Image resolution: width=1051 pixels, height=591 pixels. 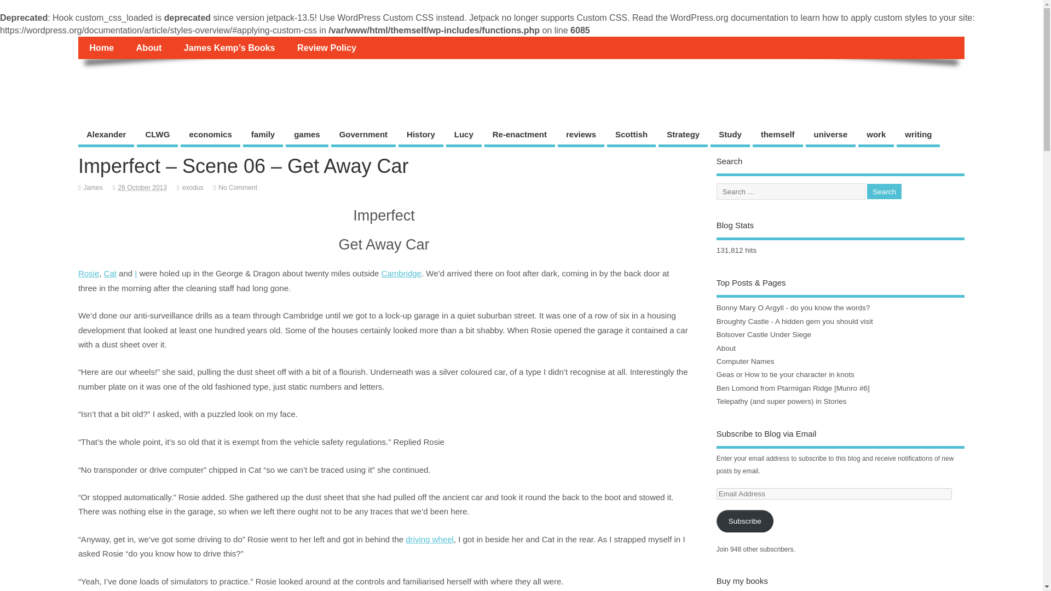 What do you see at coordinates (632, 136) in the screenshot?
I see `Scottish` at bounding box center [632, 136].